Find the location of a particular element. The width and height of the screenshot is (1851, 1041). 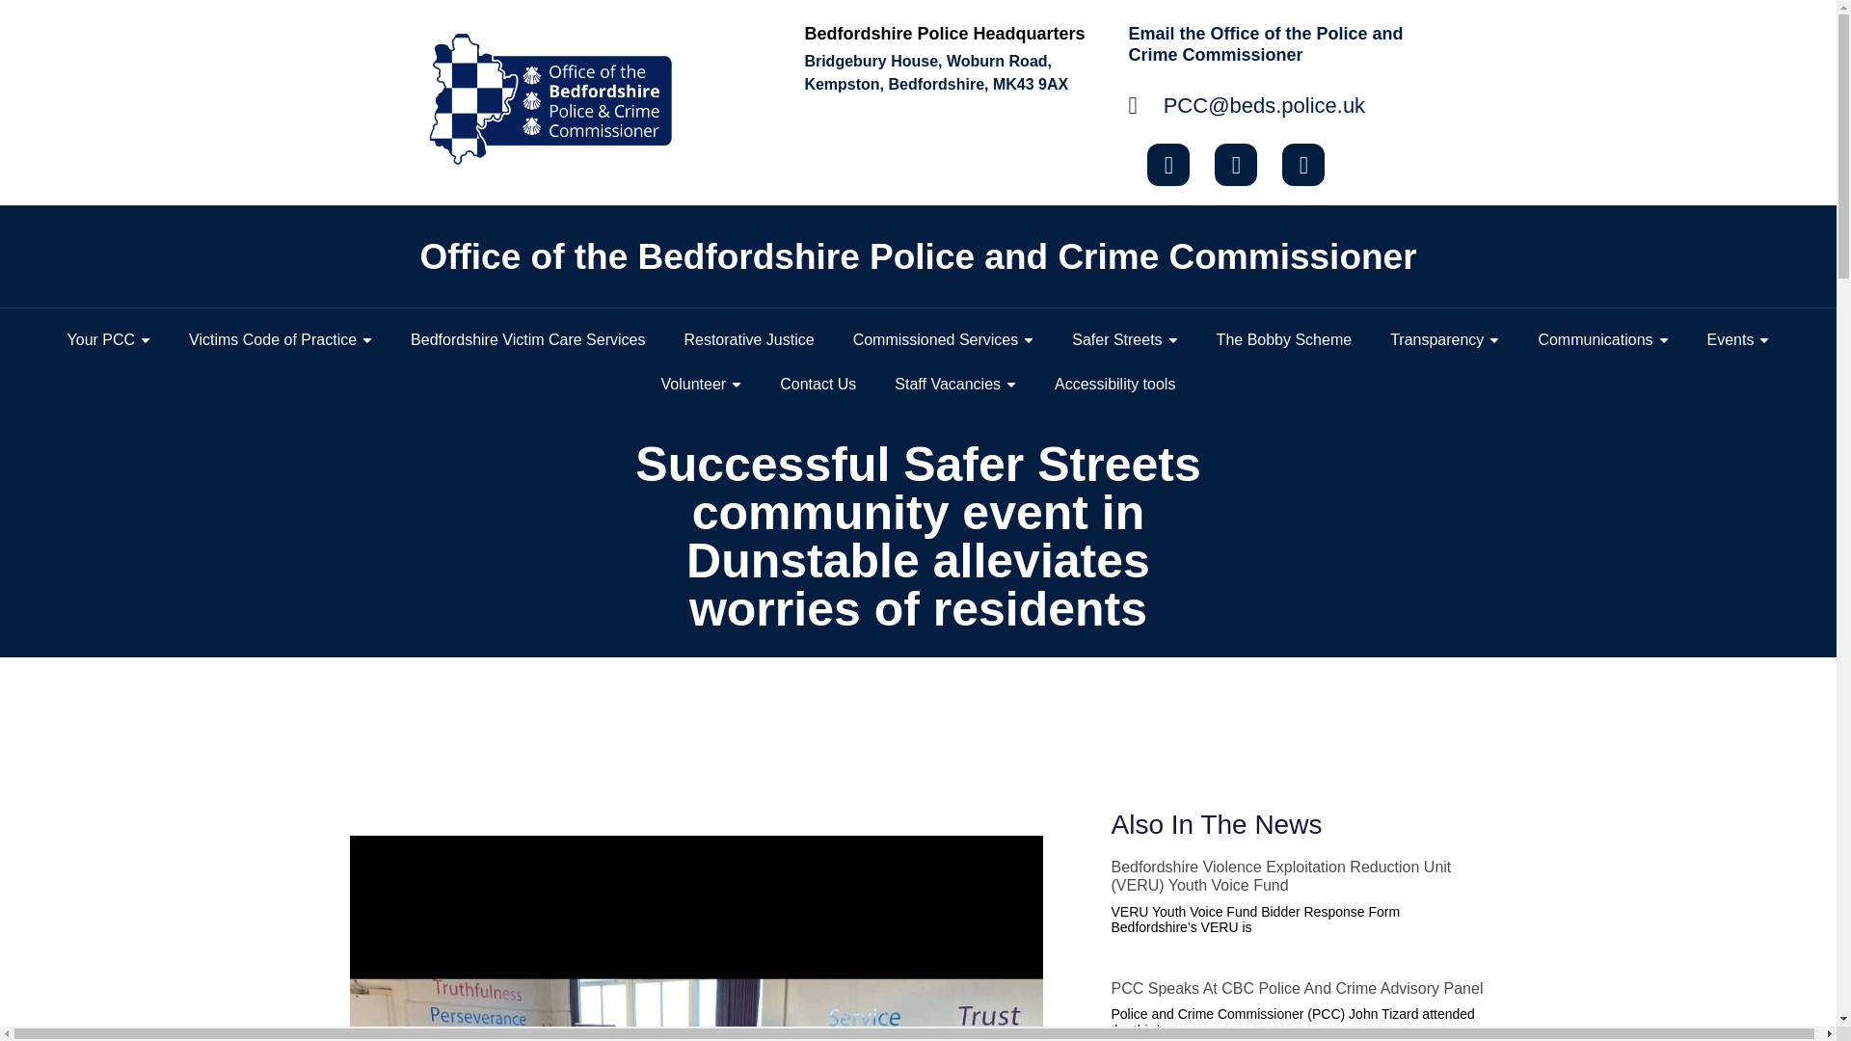

The Bobby Scheme is located at coordinates (1284, 339).